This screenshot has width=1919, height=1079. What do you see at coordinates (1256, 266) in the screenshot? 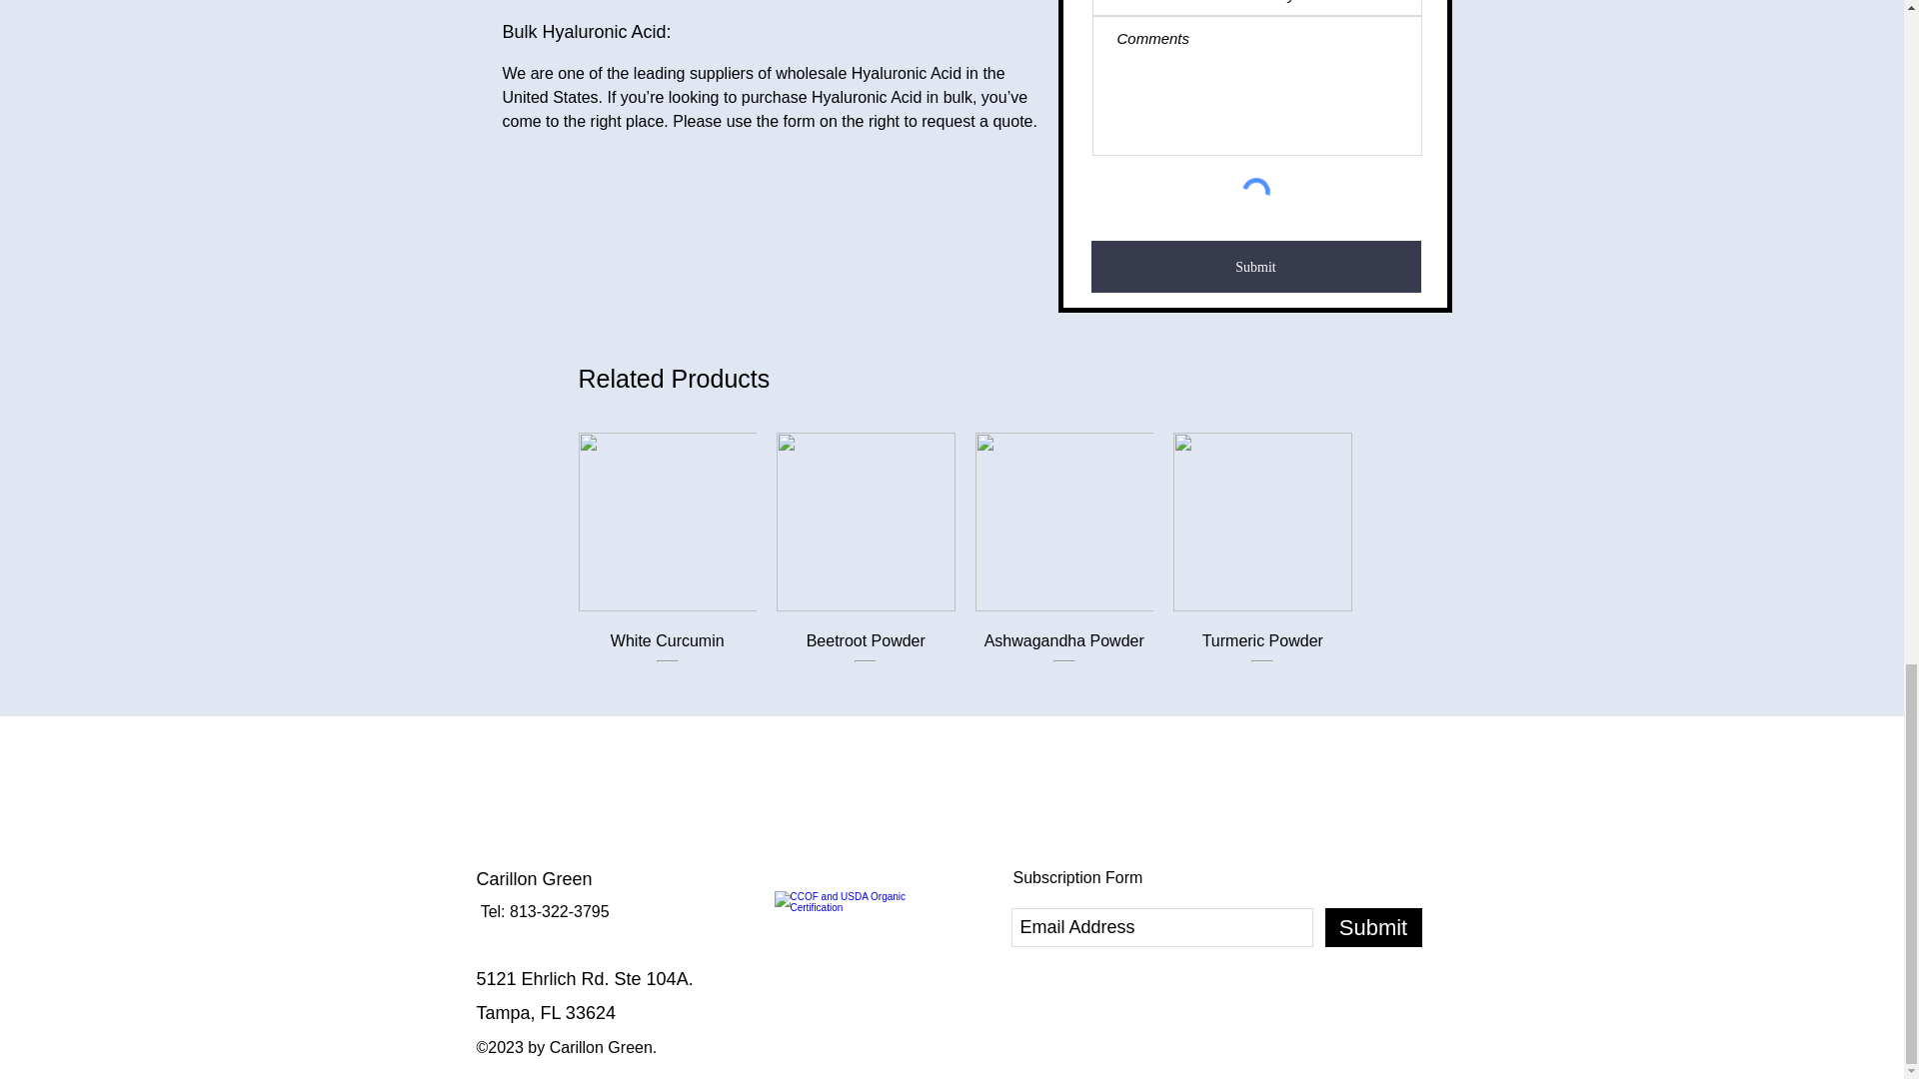
I see `Submit` at bounding box center [1256, 266].